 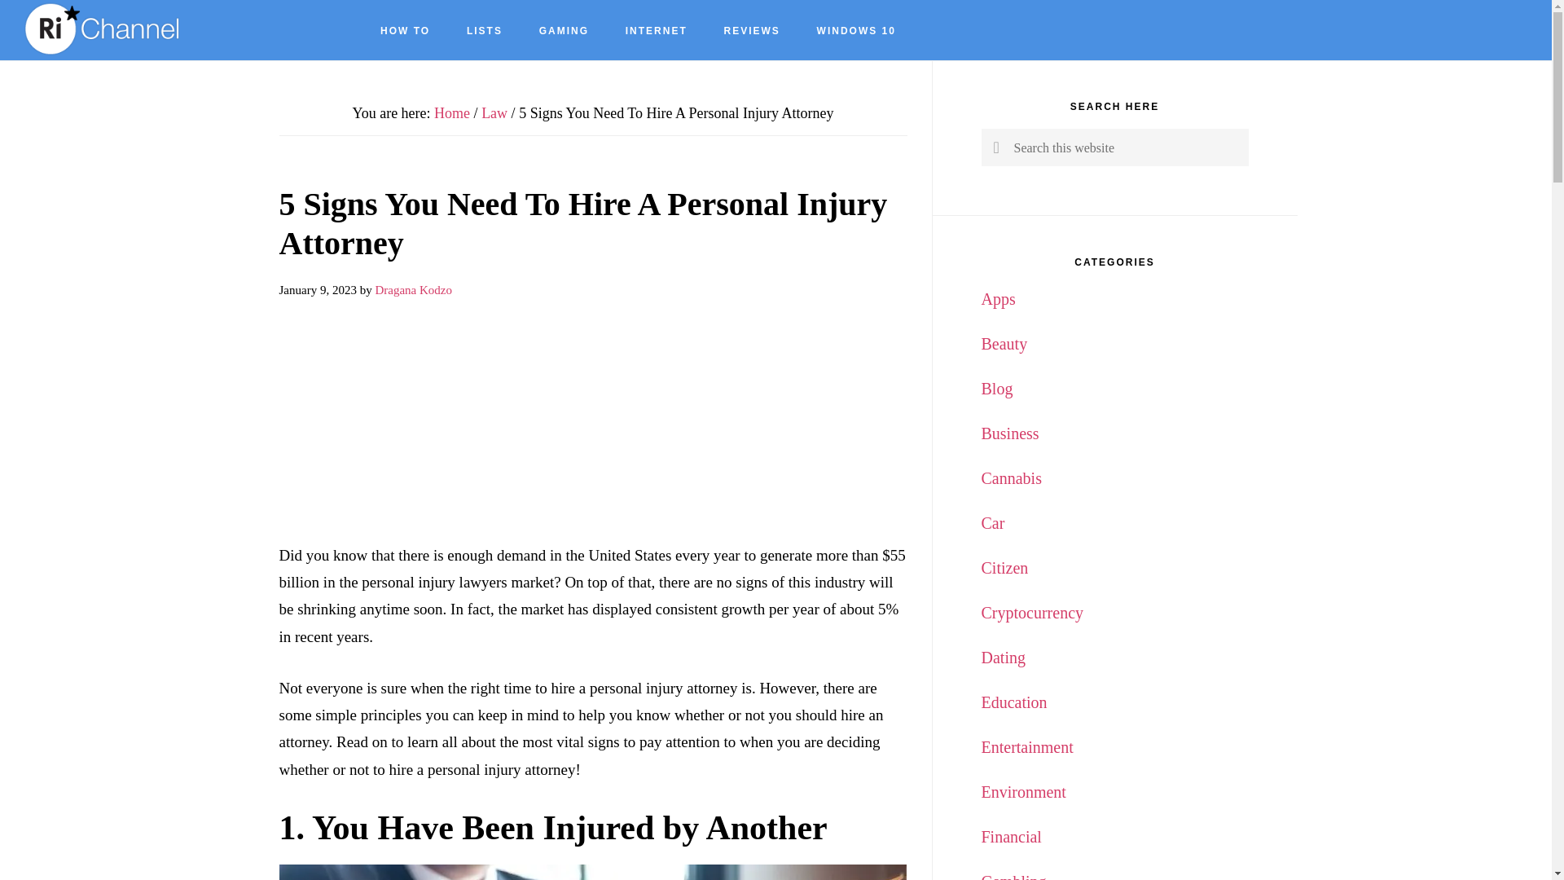 I want to click on Citizen, so click(x=1004, y=567).